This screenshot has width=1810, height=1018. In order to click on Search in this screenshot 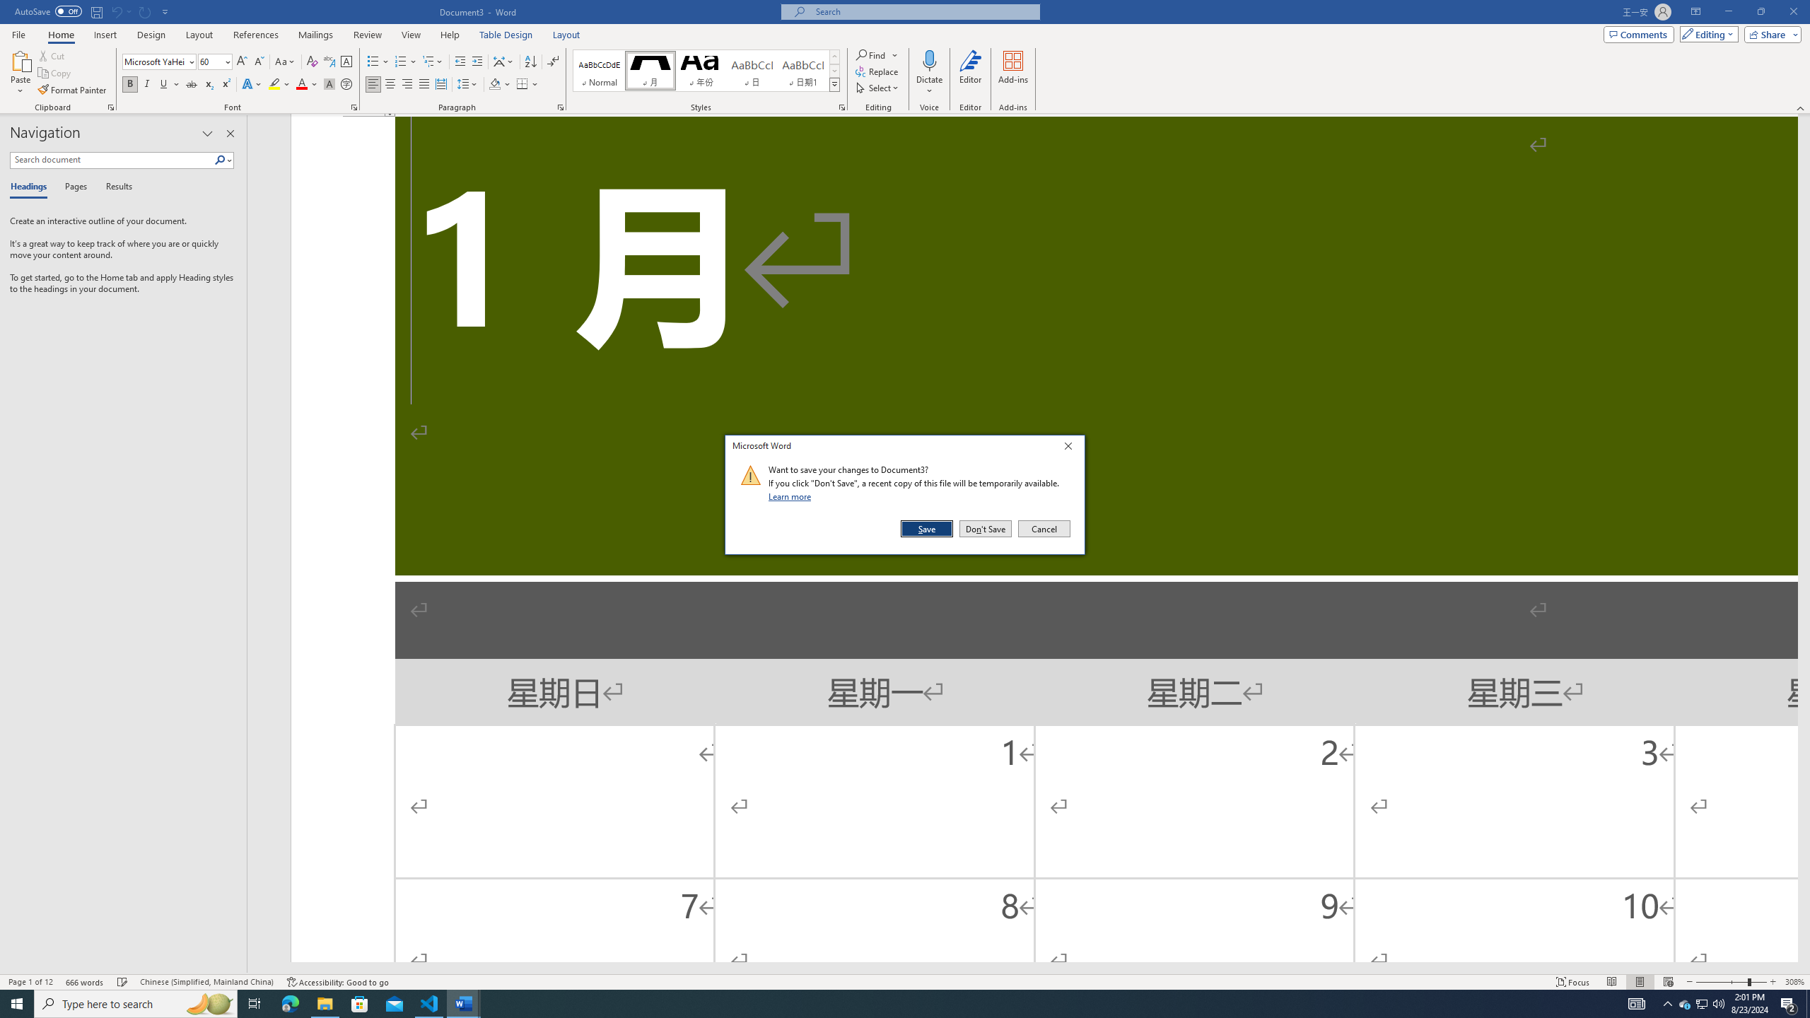, I will do `click(221, 160)`.